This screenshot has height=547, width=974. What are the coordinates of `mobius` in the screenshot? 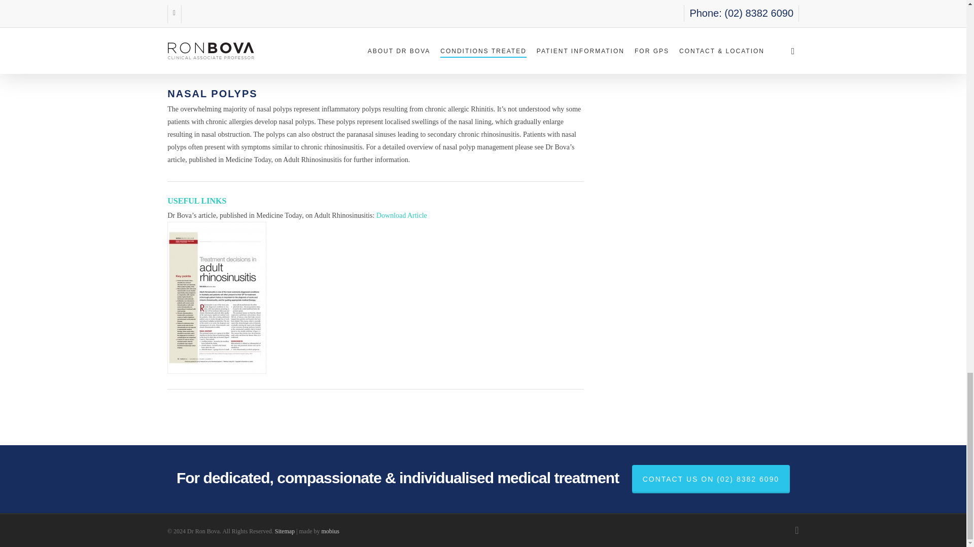 It's located at (330, 531).